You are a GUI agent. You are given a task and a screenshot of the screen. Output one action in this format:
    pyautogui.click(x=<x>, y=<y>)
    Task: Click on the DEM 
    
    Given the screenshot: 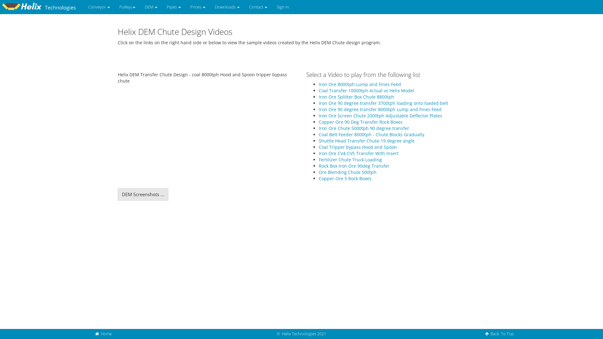 What is the action you would take?
    pyautogui.click(x=151, y=7)
    